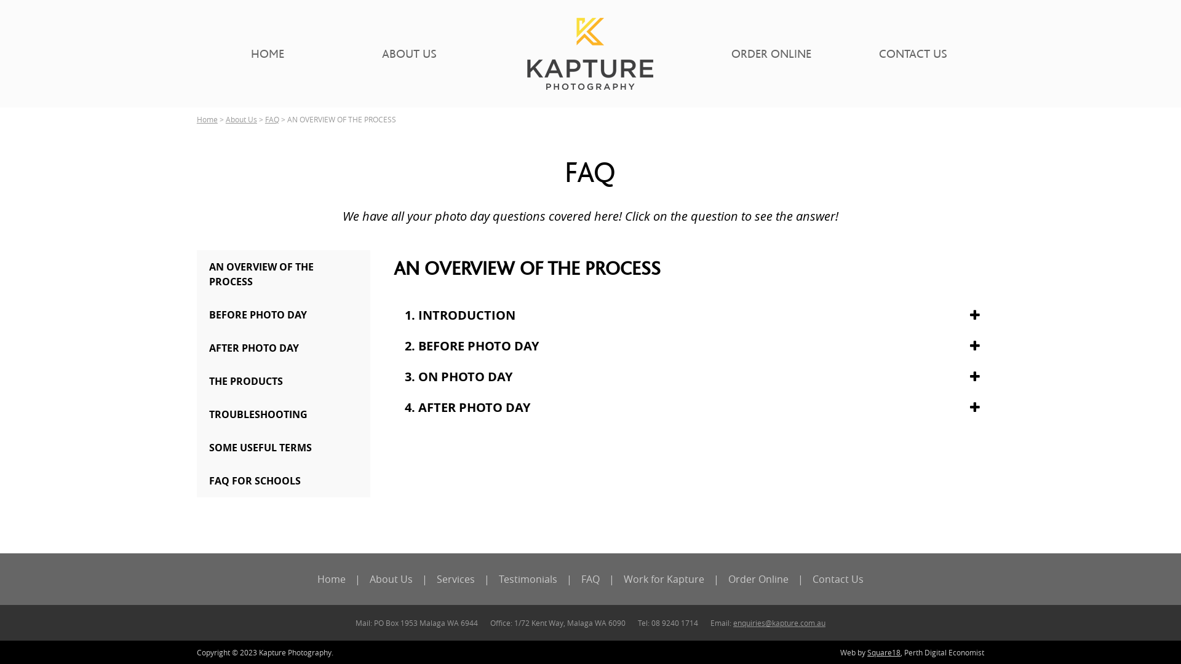  I want to click on THE PRODUCTS, so click(284, 381).